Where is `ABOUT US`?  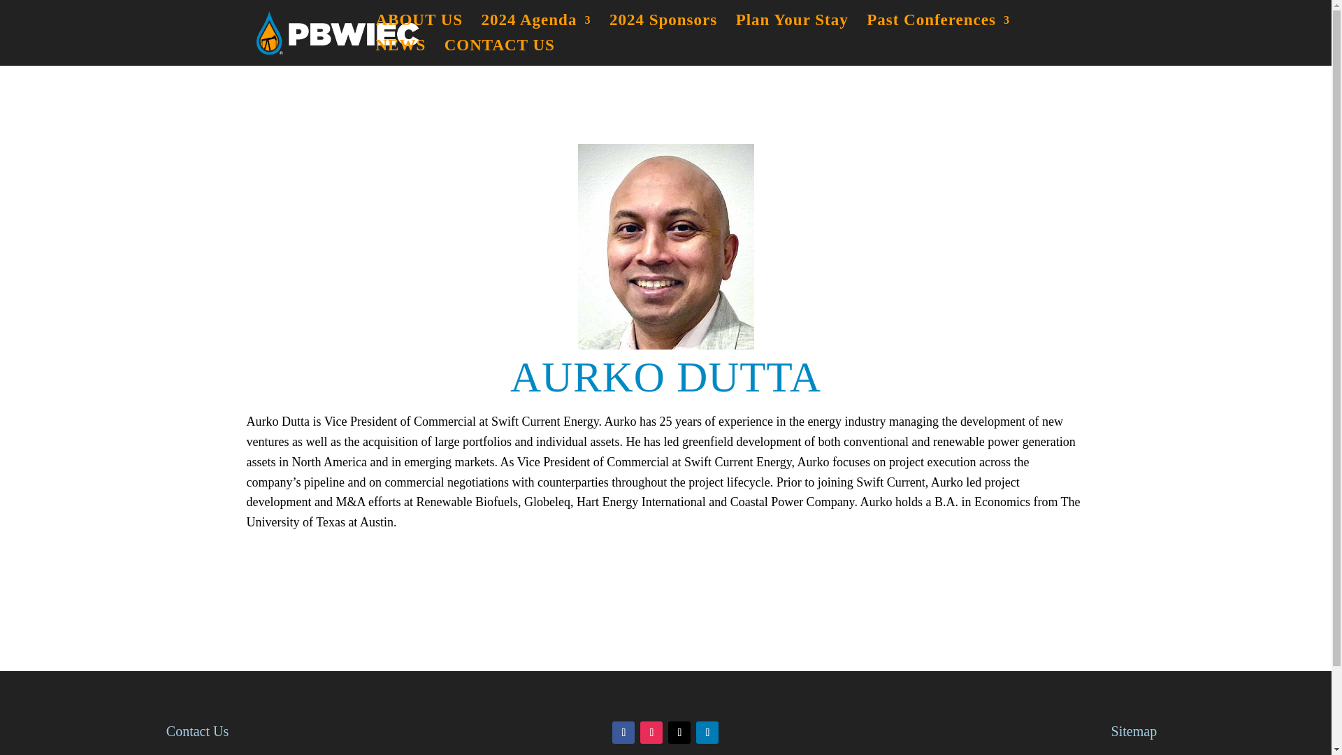
ABOUT US is located at coordinates (419, 28).